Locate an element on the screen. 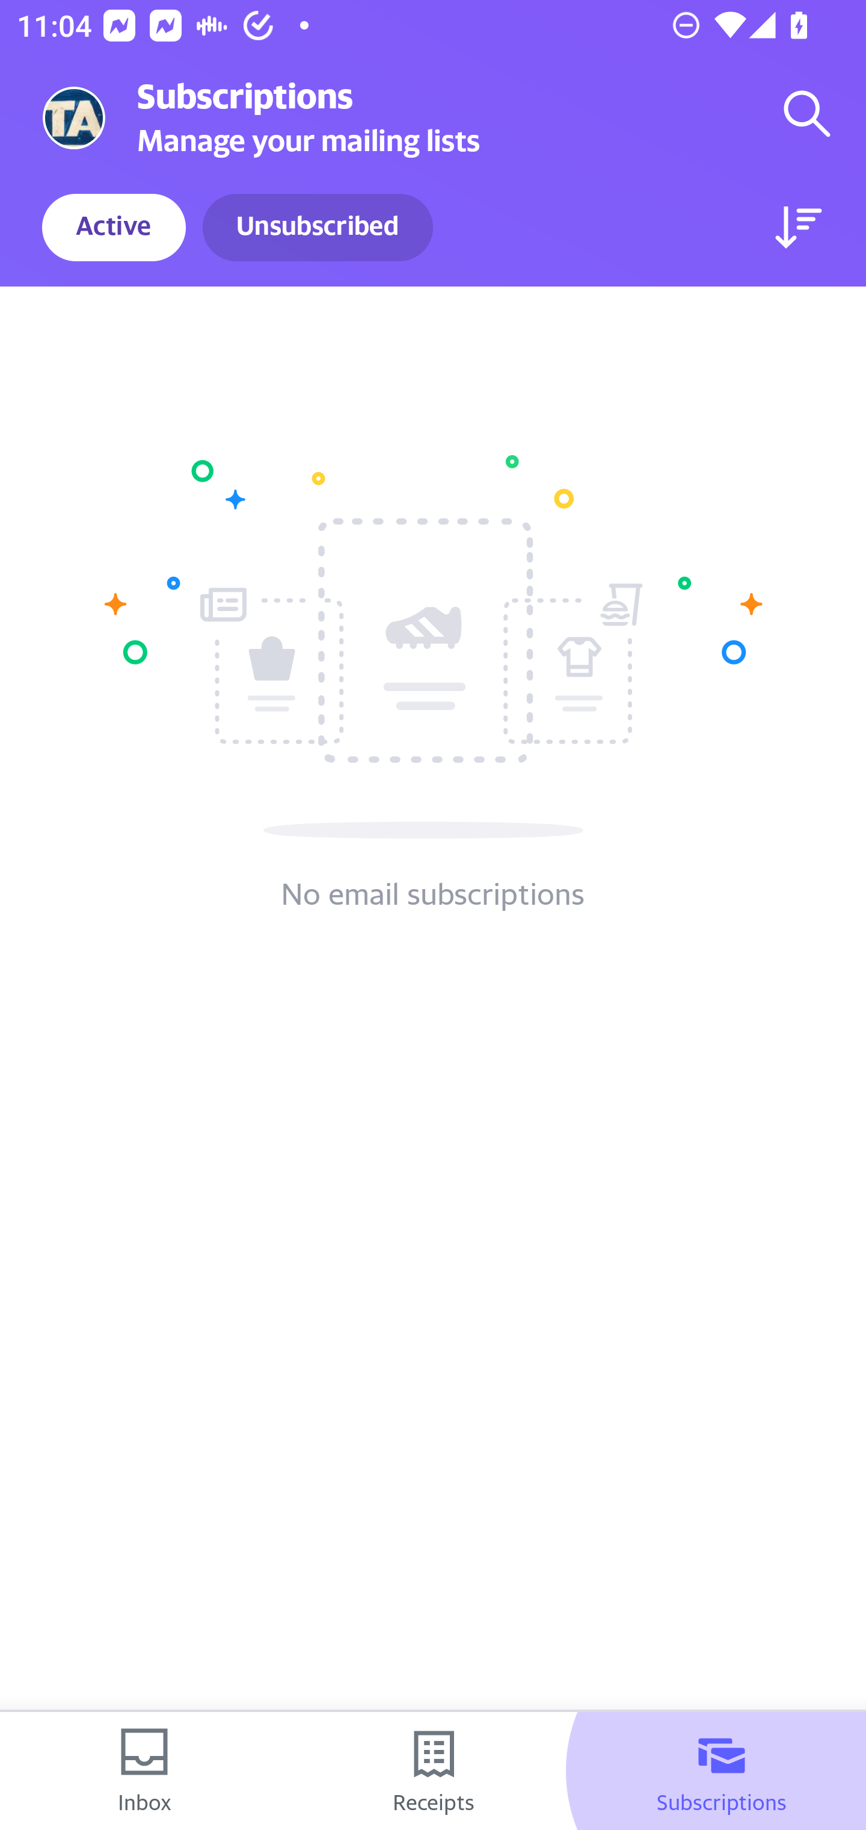 This screenshot has width=866, height=1830. Unsubscribed is located at coordinates (318, 228).